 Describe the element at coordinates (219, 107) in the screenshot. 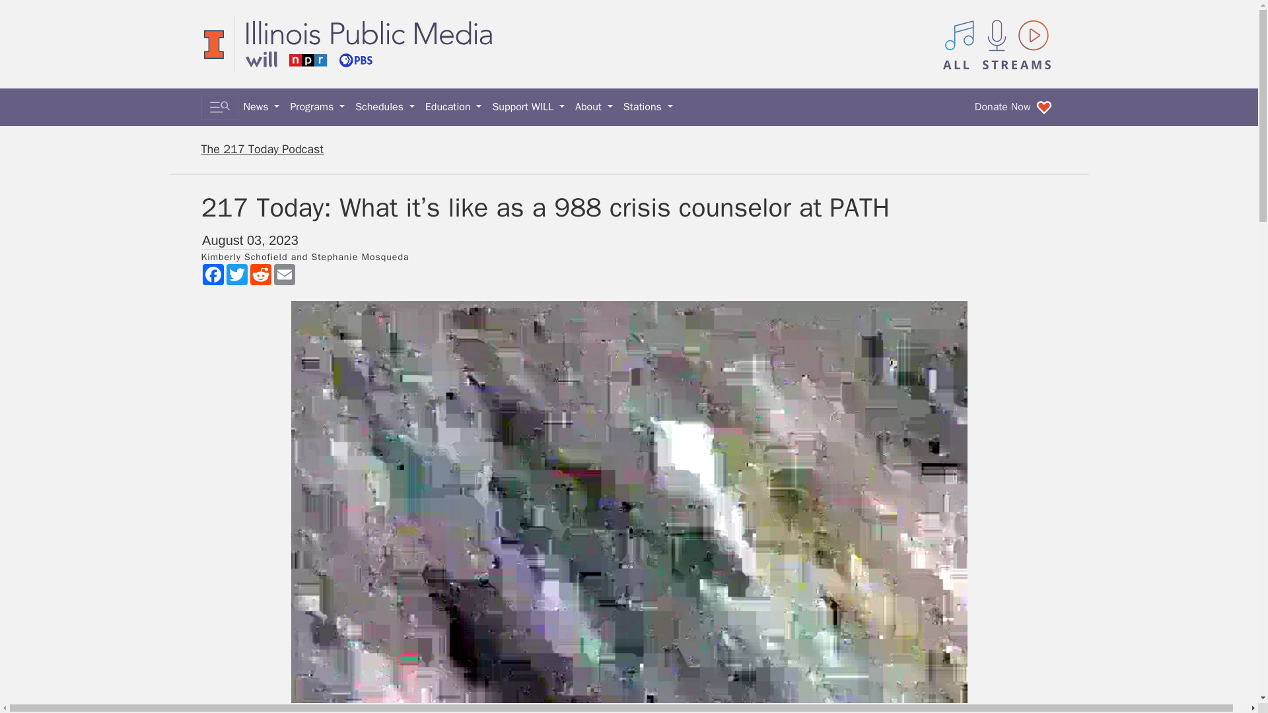

I see `Toggle search` at that location.